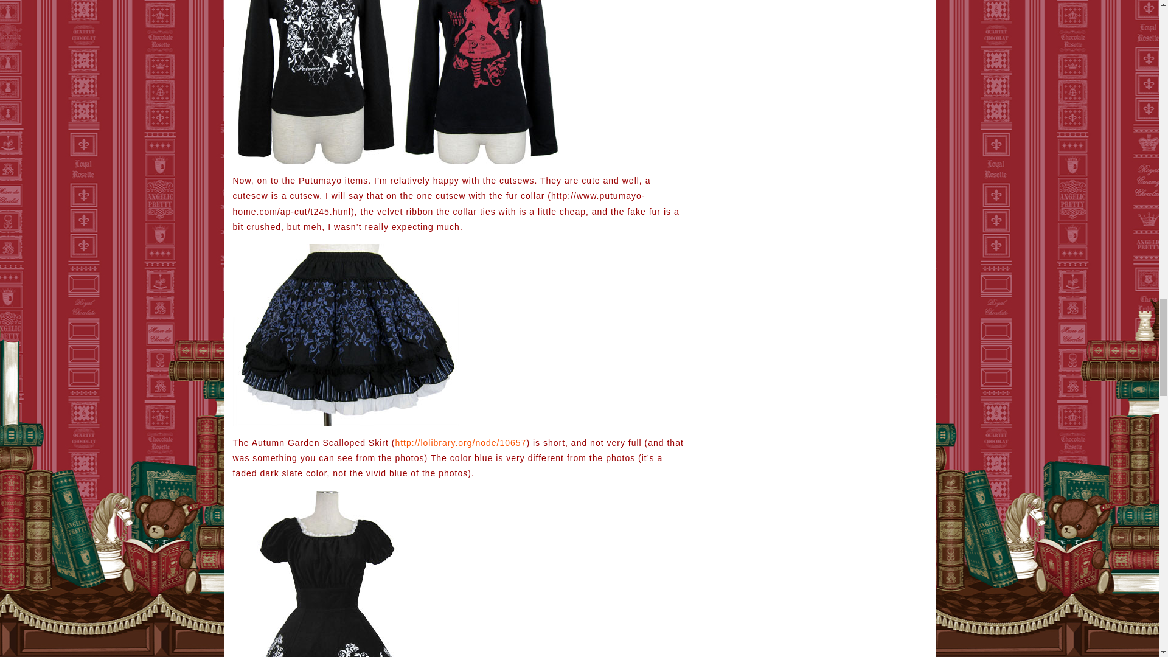 The image size is (1168, 657). I want to click on 15240011bkrd, so click(479, 82).